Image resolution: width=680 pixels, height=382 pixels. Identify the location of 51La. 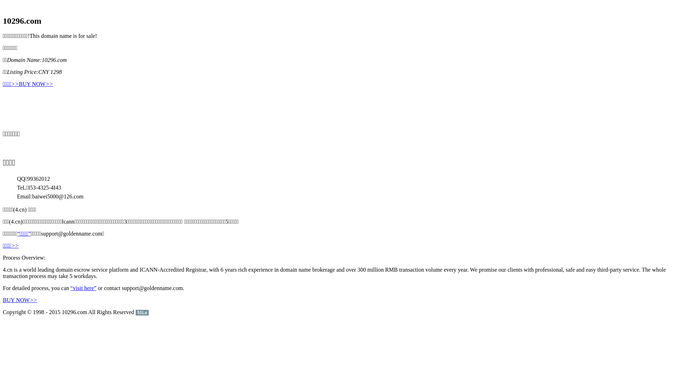
(142, 312).